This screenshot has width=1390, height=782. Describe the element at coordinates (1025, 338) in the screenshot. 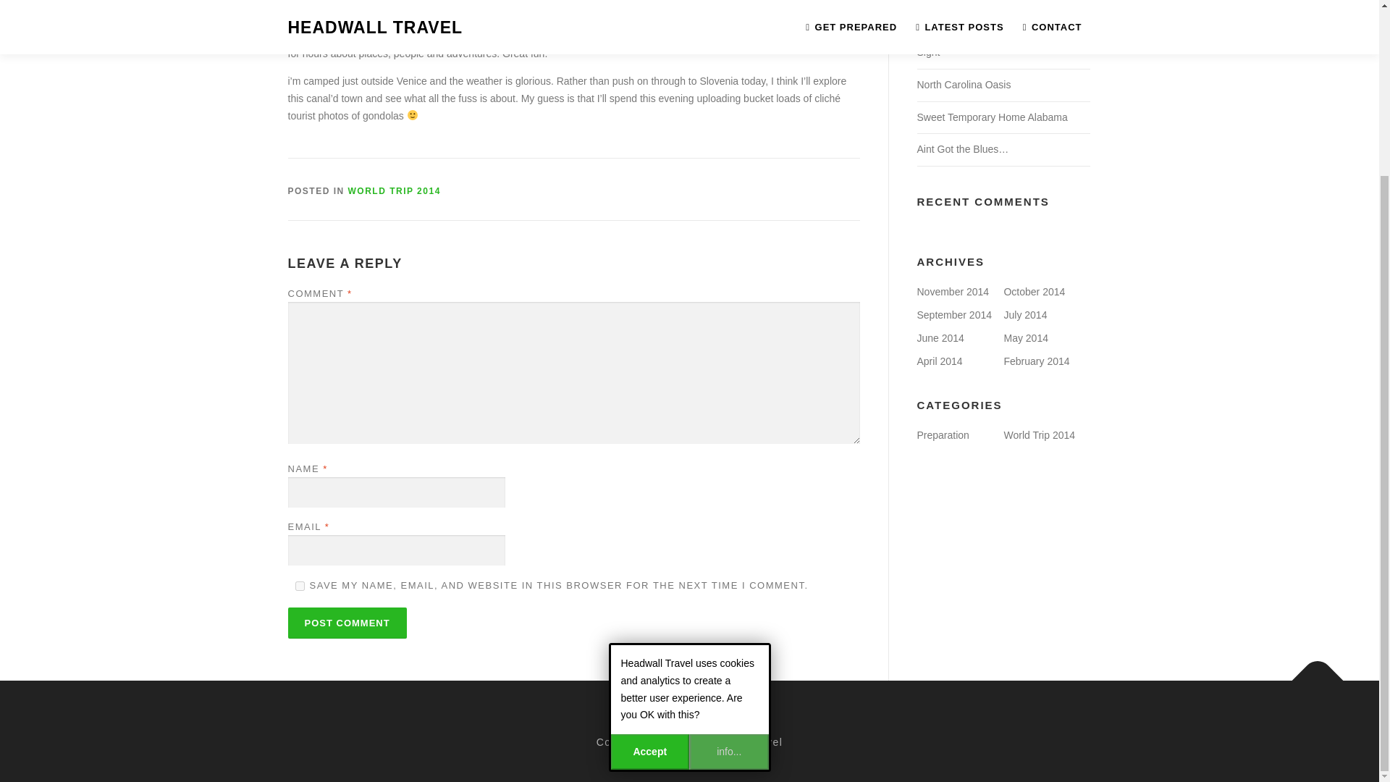

I see `May 2014` at that location.